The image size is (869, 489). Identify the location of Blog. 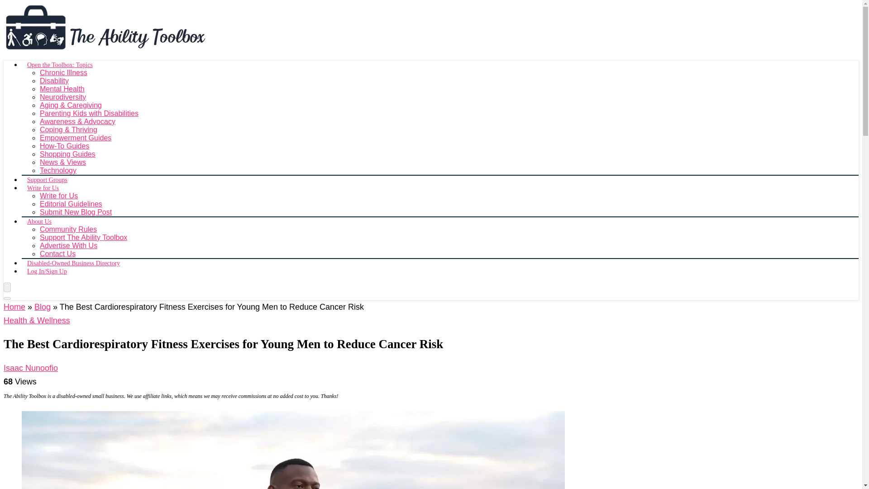
(43, 307).